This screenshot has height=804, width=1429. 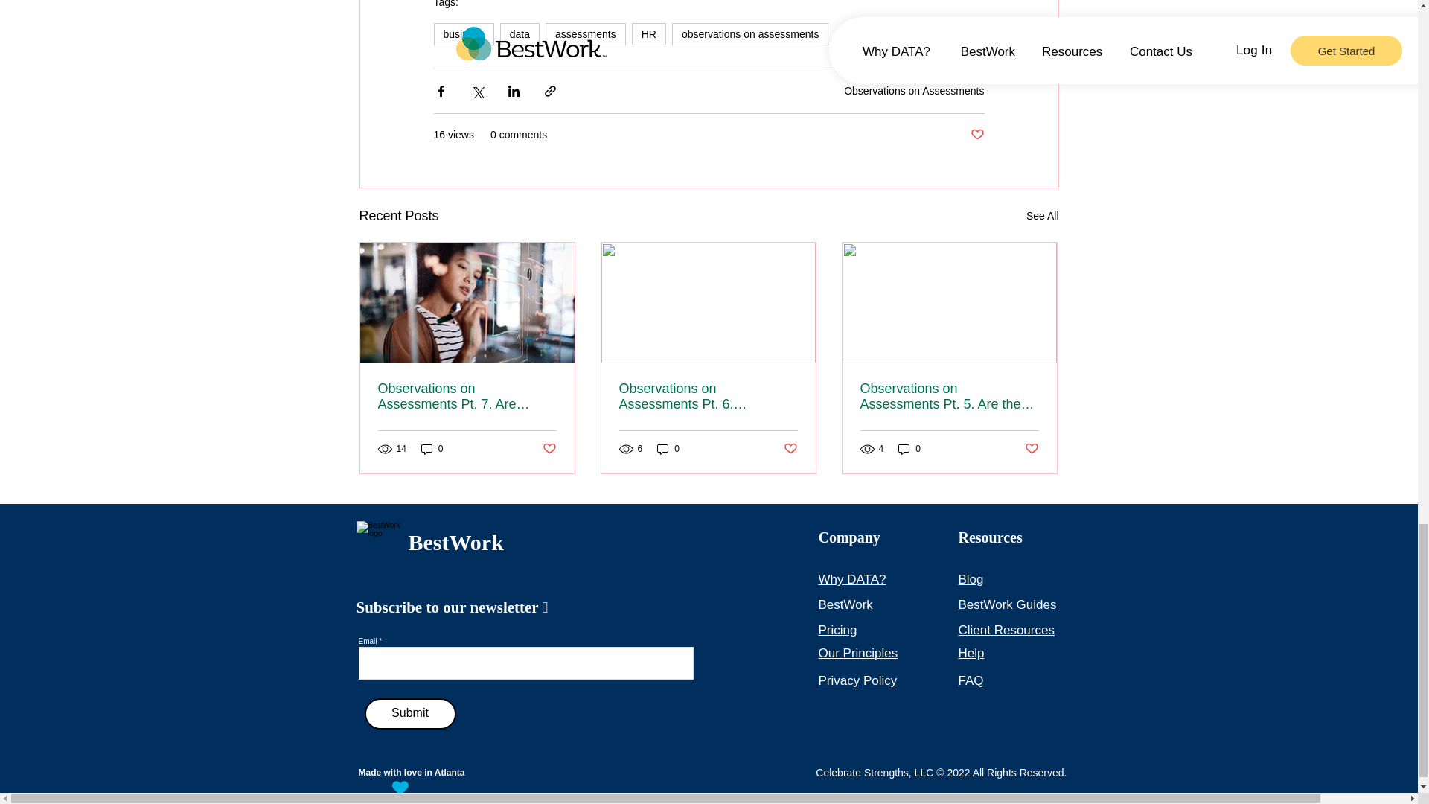 What do you see at coordinates (838, 630) in the screenshot?
I see `Pricing` at bounding box center [838, 630].